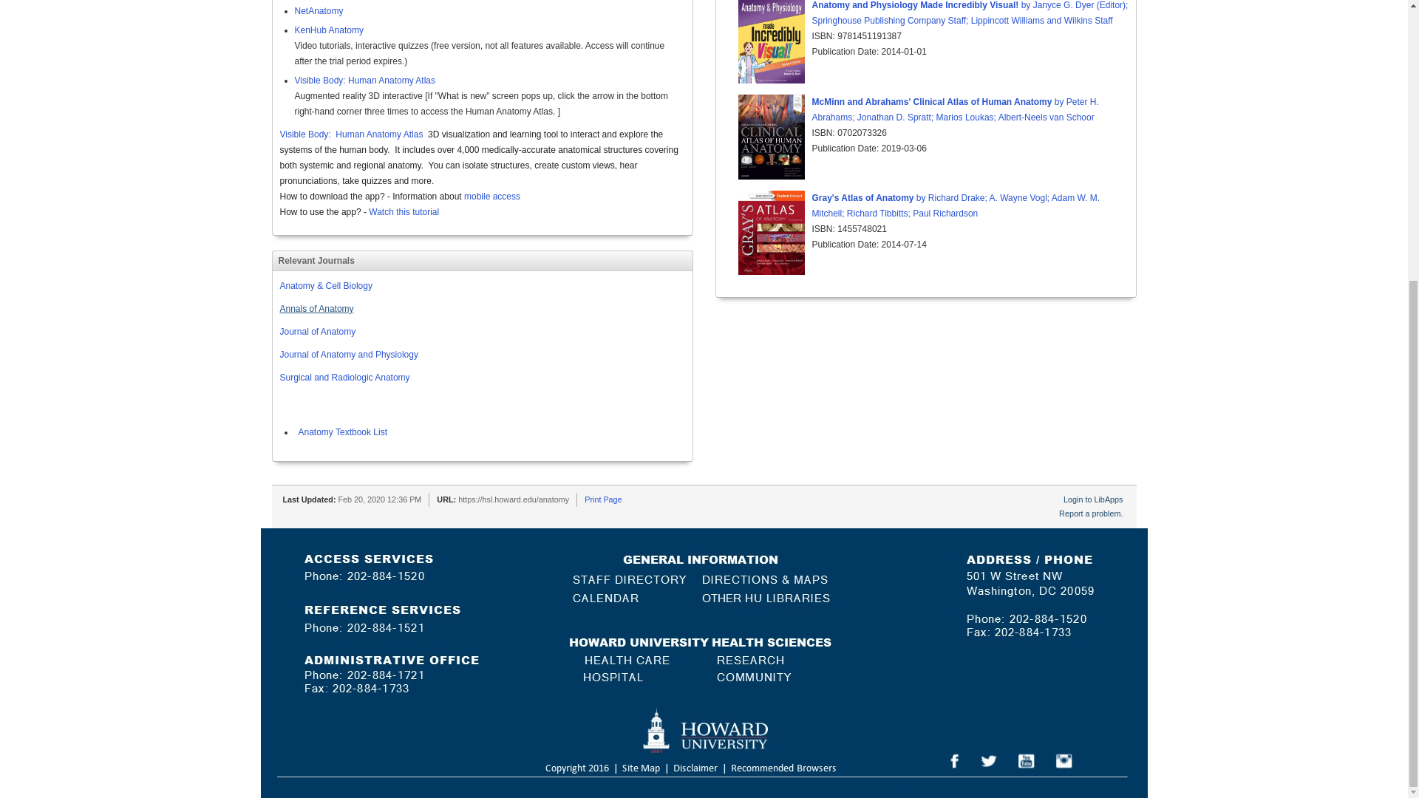  I want to click on NetAnatomy, so click(318, 10).